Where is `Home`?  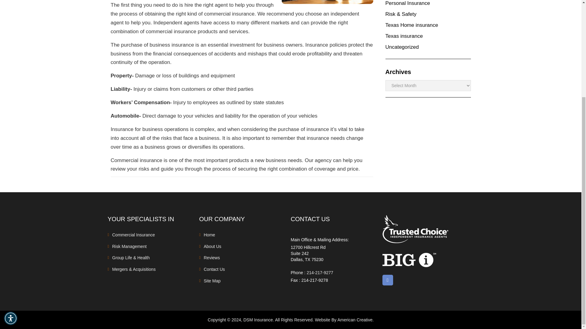
Home is located at coordinates (209, 235).